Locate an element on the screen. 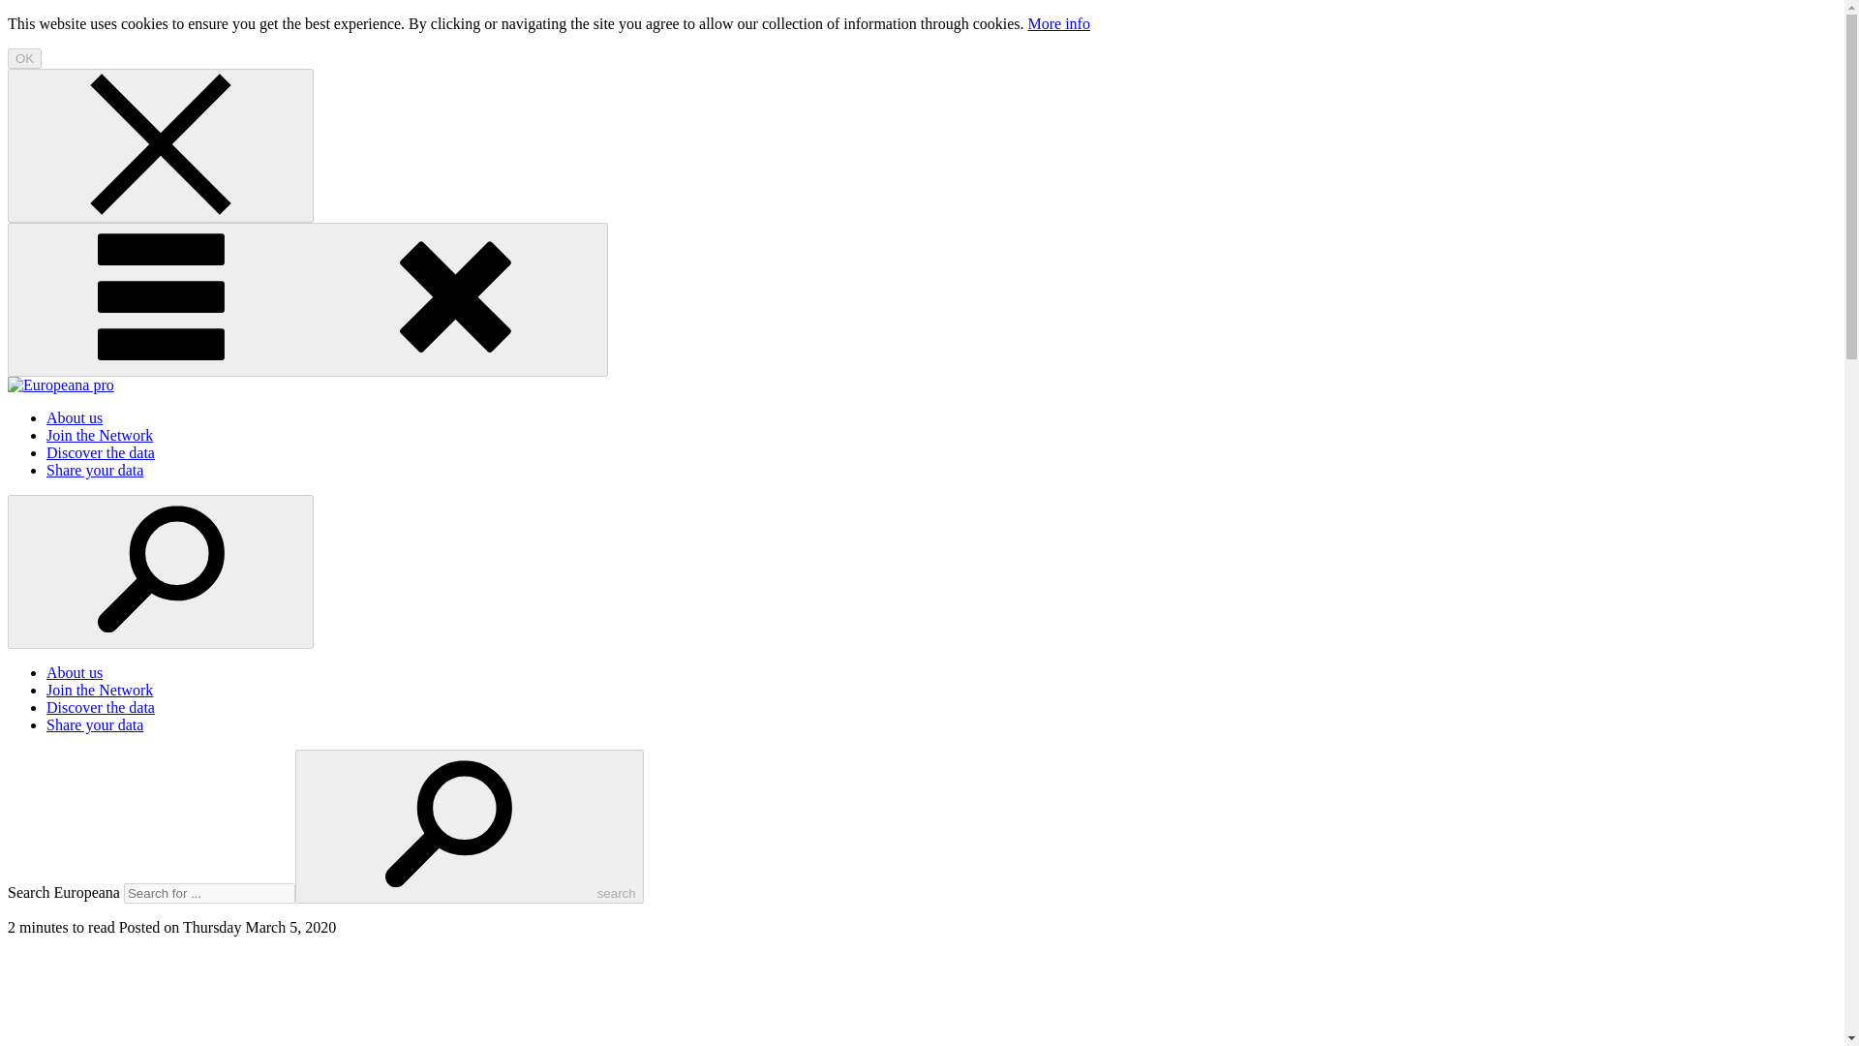  About us is located at coordinates (74, 672).